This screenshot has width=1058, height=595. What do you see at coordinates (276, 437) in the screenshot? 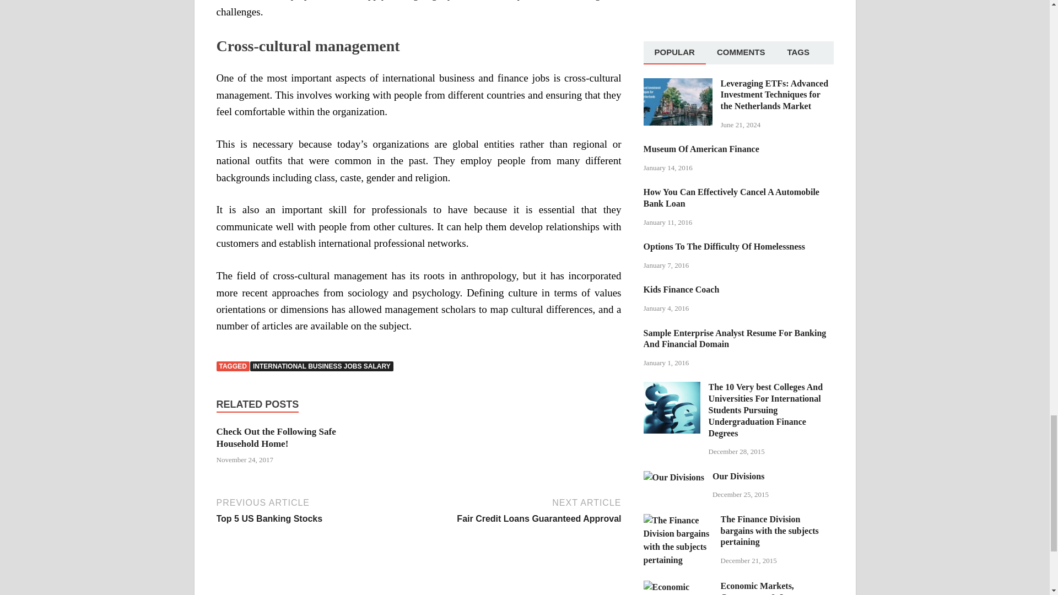
I see `Check Out the Following Safe Household Home!` at bounding box center [276, 437].